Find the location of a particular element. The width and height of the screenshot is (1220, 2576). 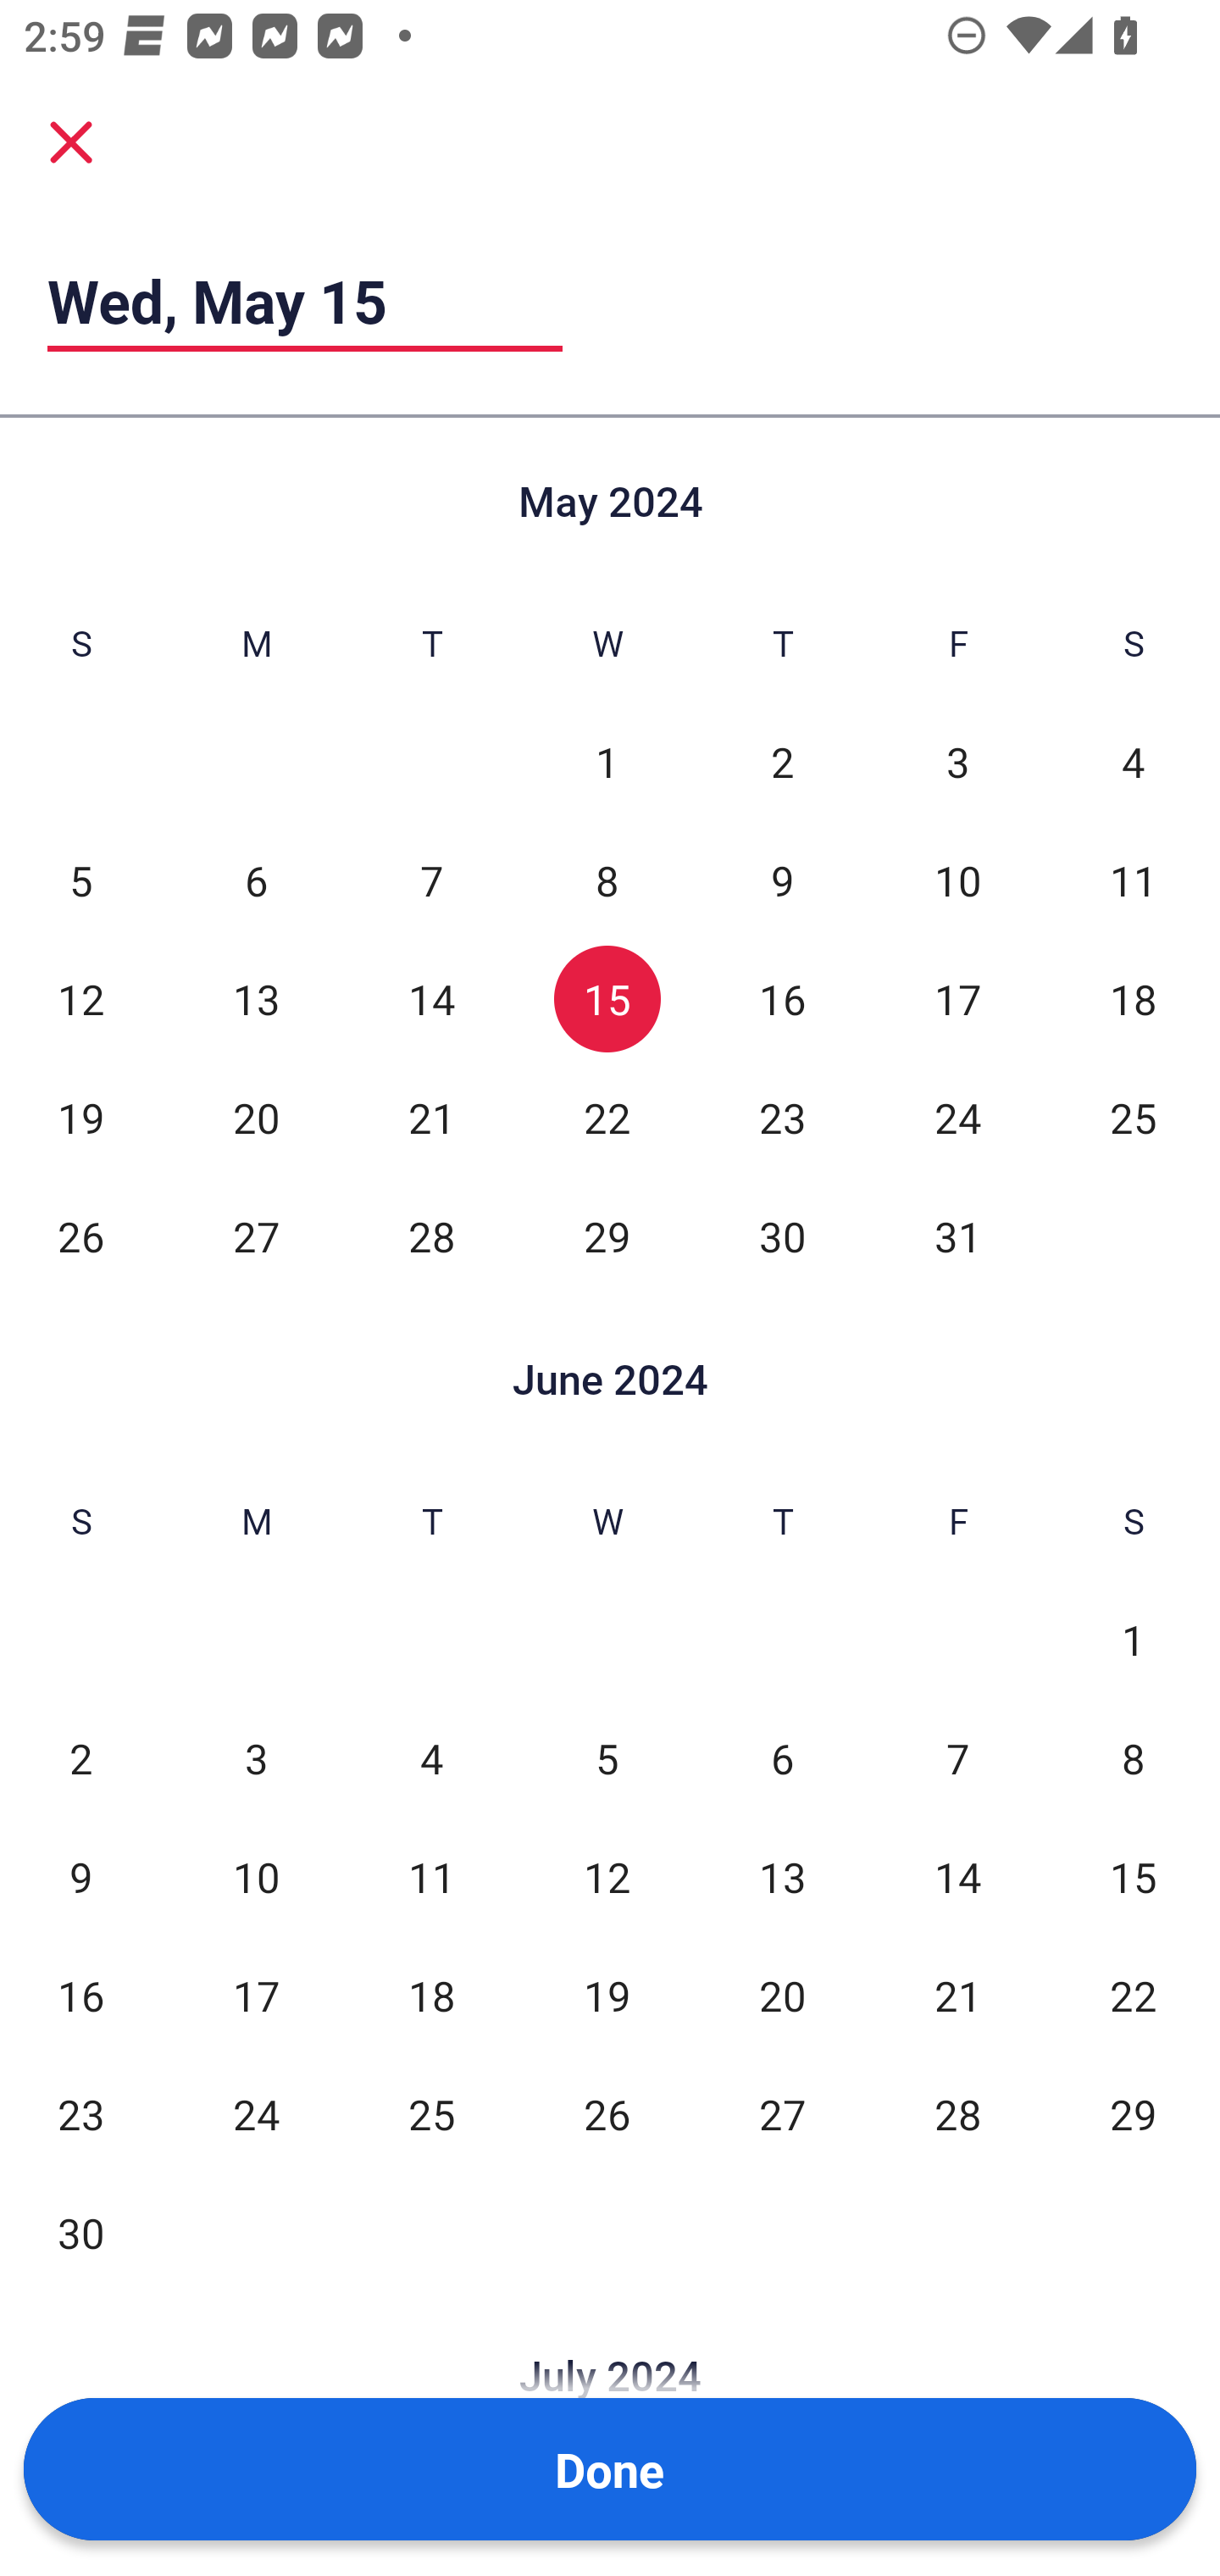

30 Thu, May 30, Not Selected is located at coordinates (782, 1236).